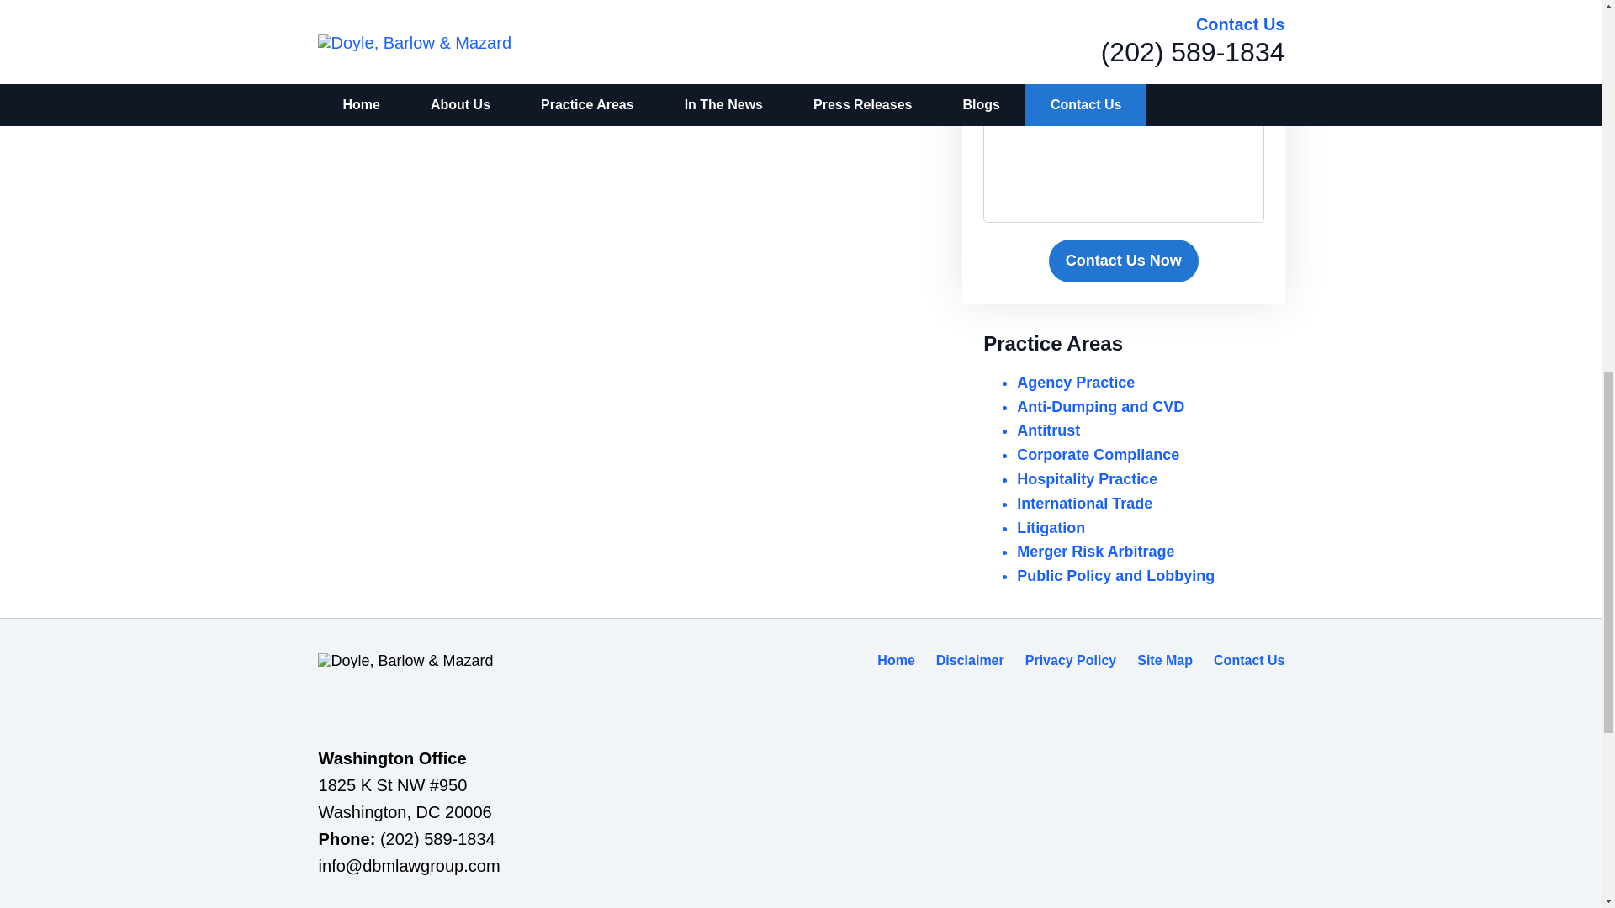 The height and width of the screenshot is (908, 1615). I want to click on Contact Us Now, so click(1123, 261).